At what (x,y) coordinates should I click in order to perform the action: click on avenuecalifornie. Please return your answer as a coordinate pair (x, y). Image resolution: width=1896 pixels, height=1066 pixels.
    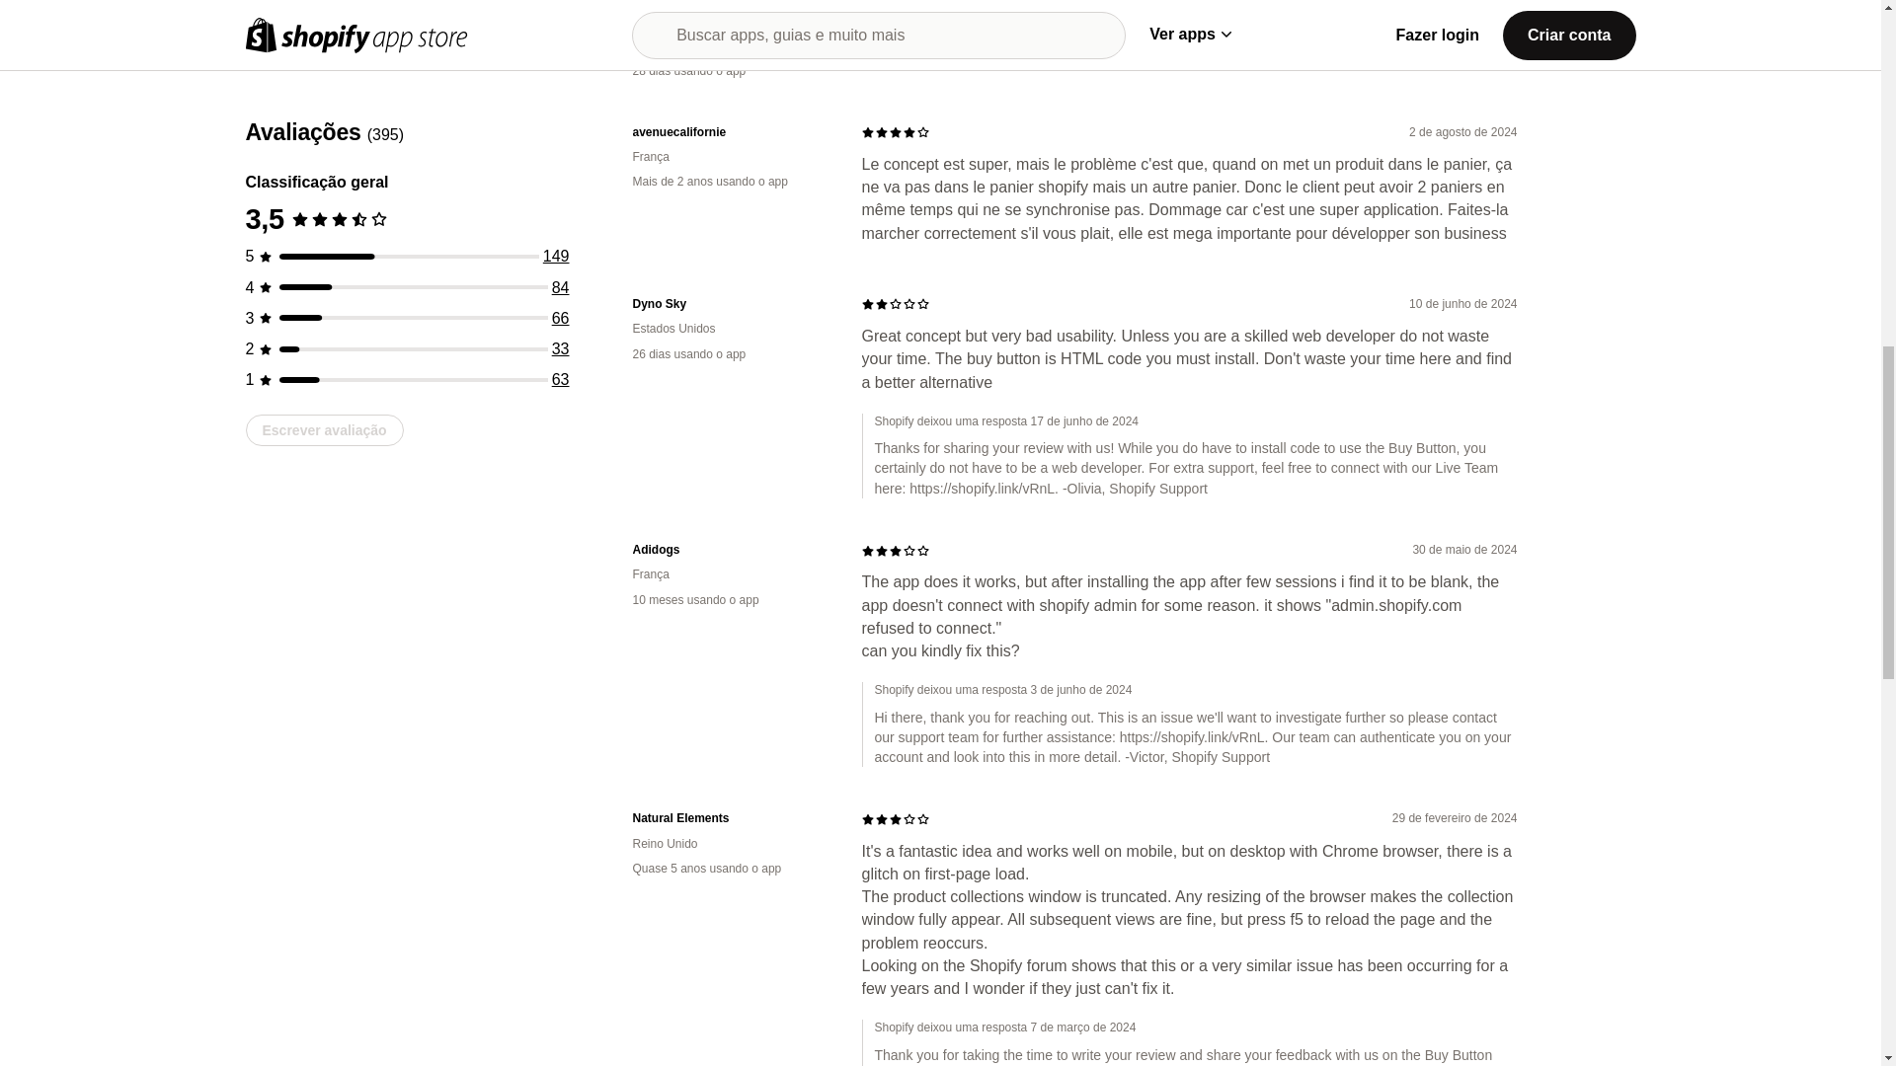
    Looking at the image, I should click on (731, 132).